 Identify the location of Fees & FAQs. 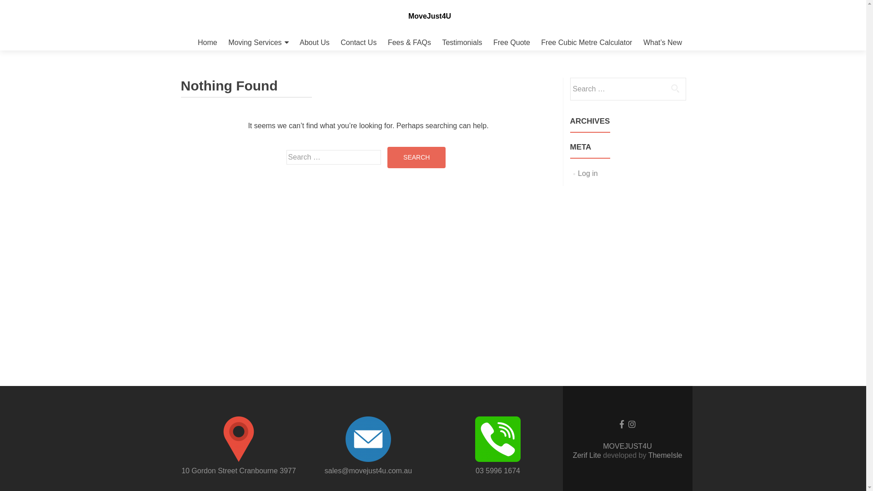
(409, 43).